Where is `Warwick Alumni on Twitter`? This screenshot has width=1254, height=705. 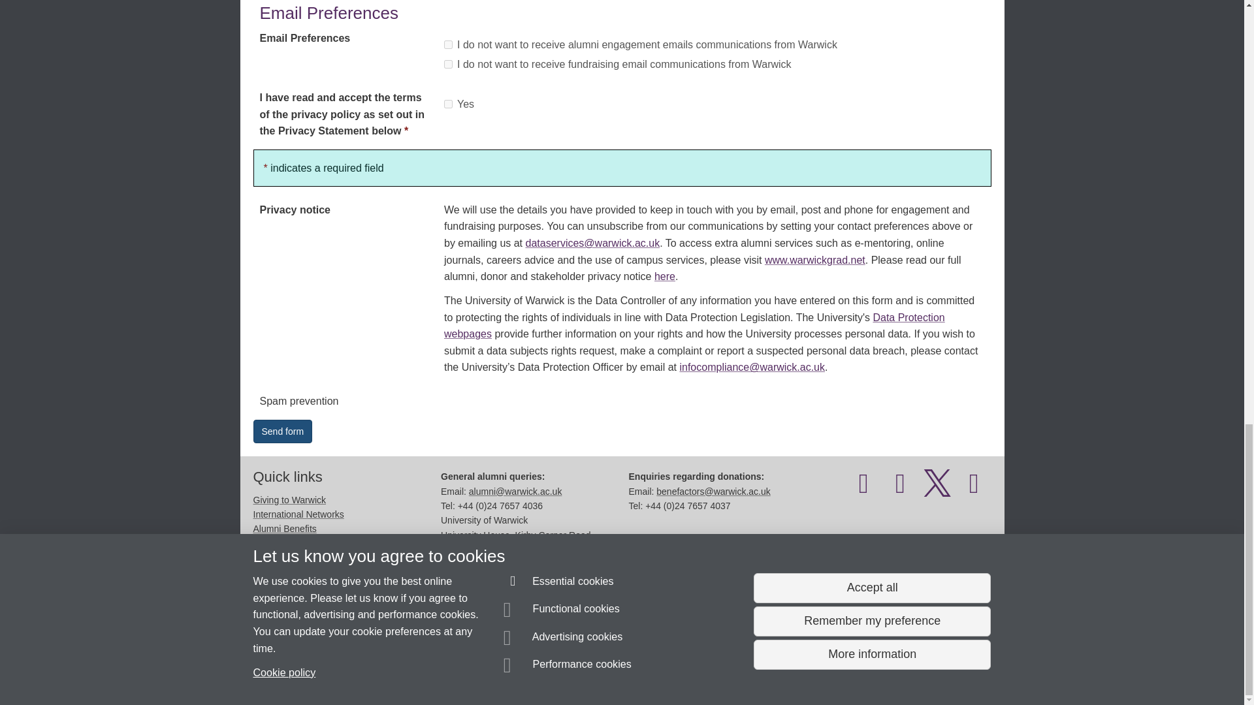 Warwick Alumni on Twitter is located at coordinates (937, 490).